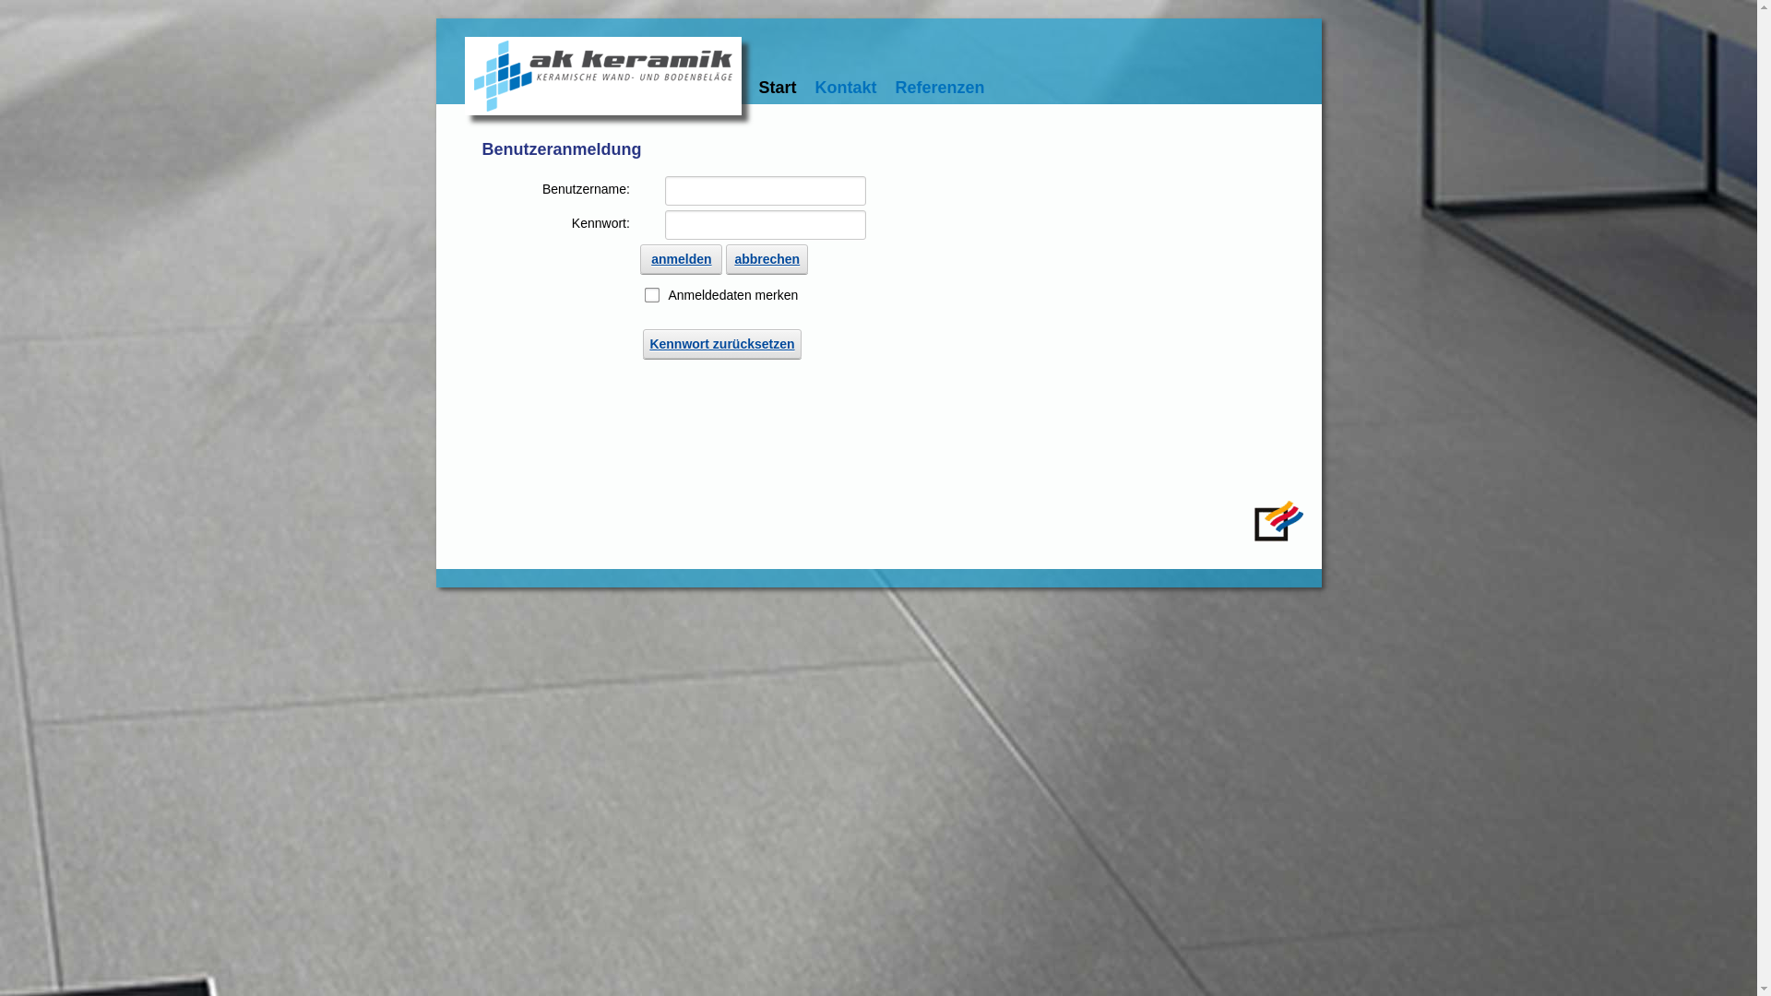  Describe the element at coordinates (767, 259) in the screenshot. I see `abbrechen` at that location.